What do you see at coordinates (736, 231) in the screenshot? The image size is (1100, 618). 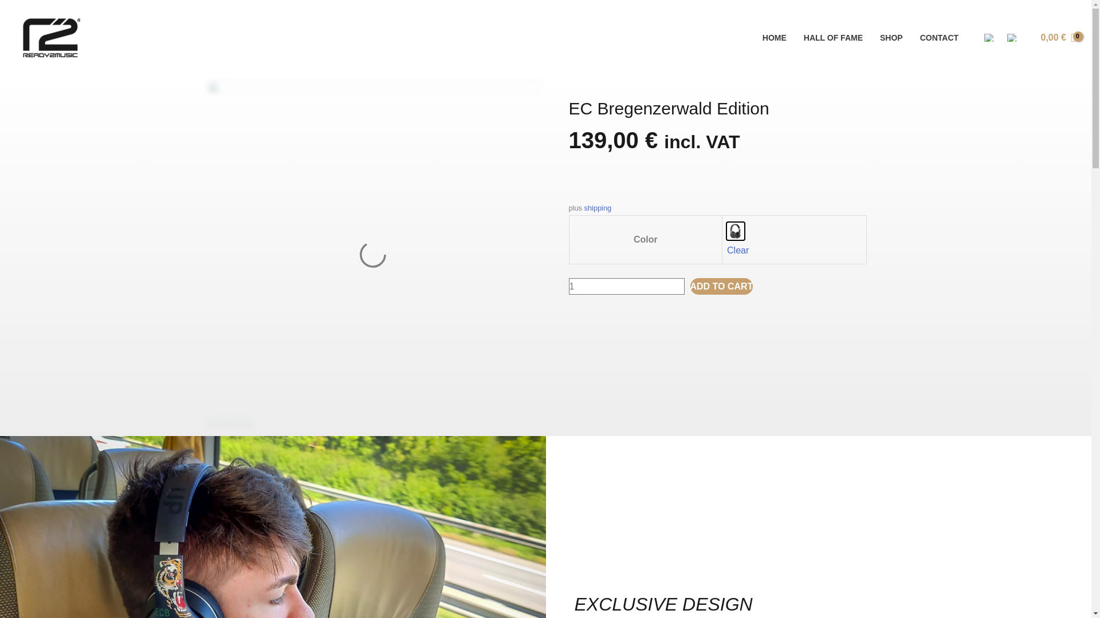 I see `Black` at bounding box center [736, 231].